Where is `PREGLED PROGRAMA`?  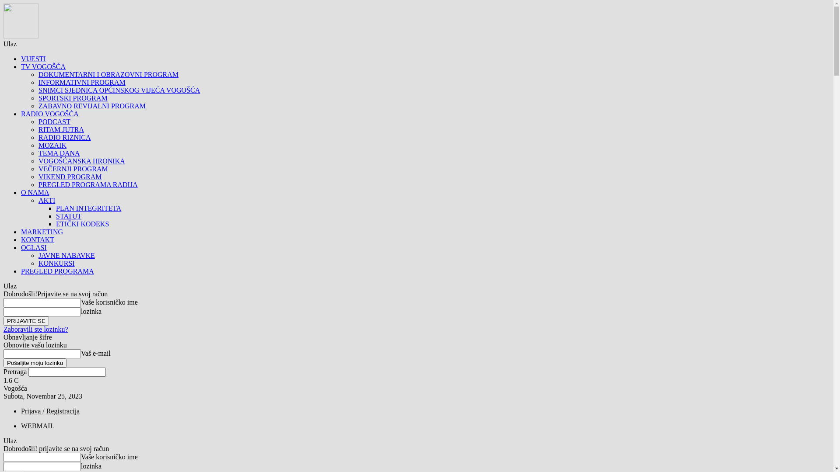
PREGLED PROGRAMA is located at coordinates (58, 271).